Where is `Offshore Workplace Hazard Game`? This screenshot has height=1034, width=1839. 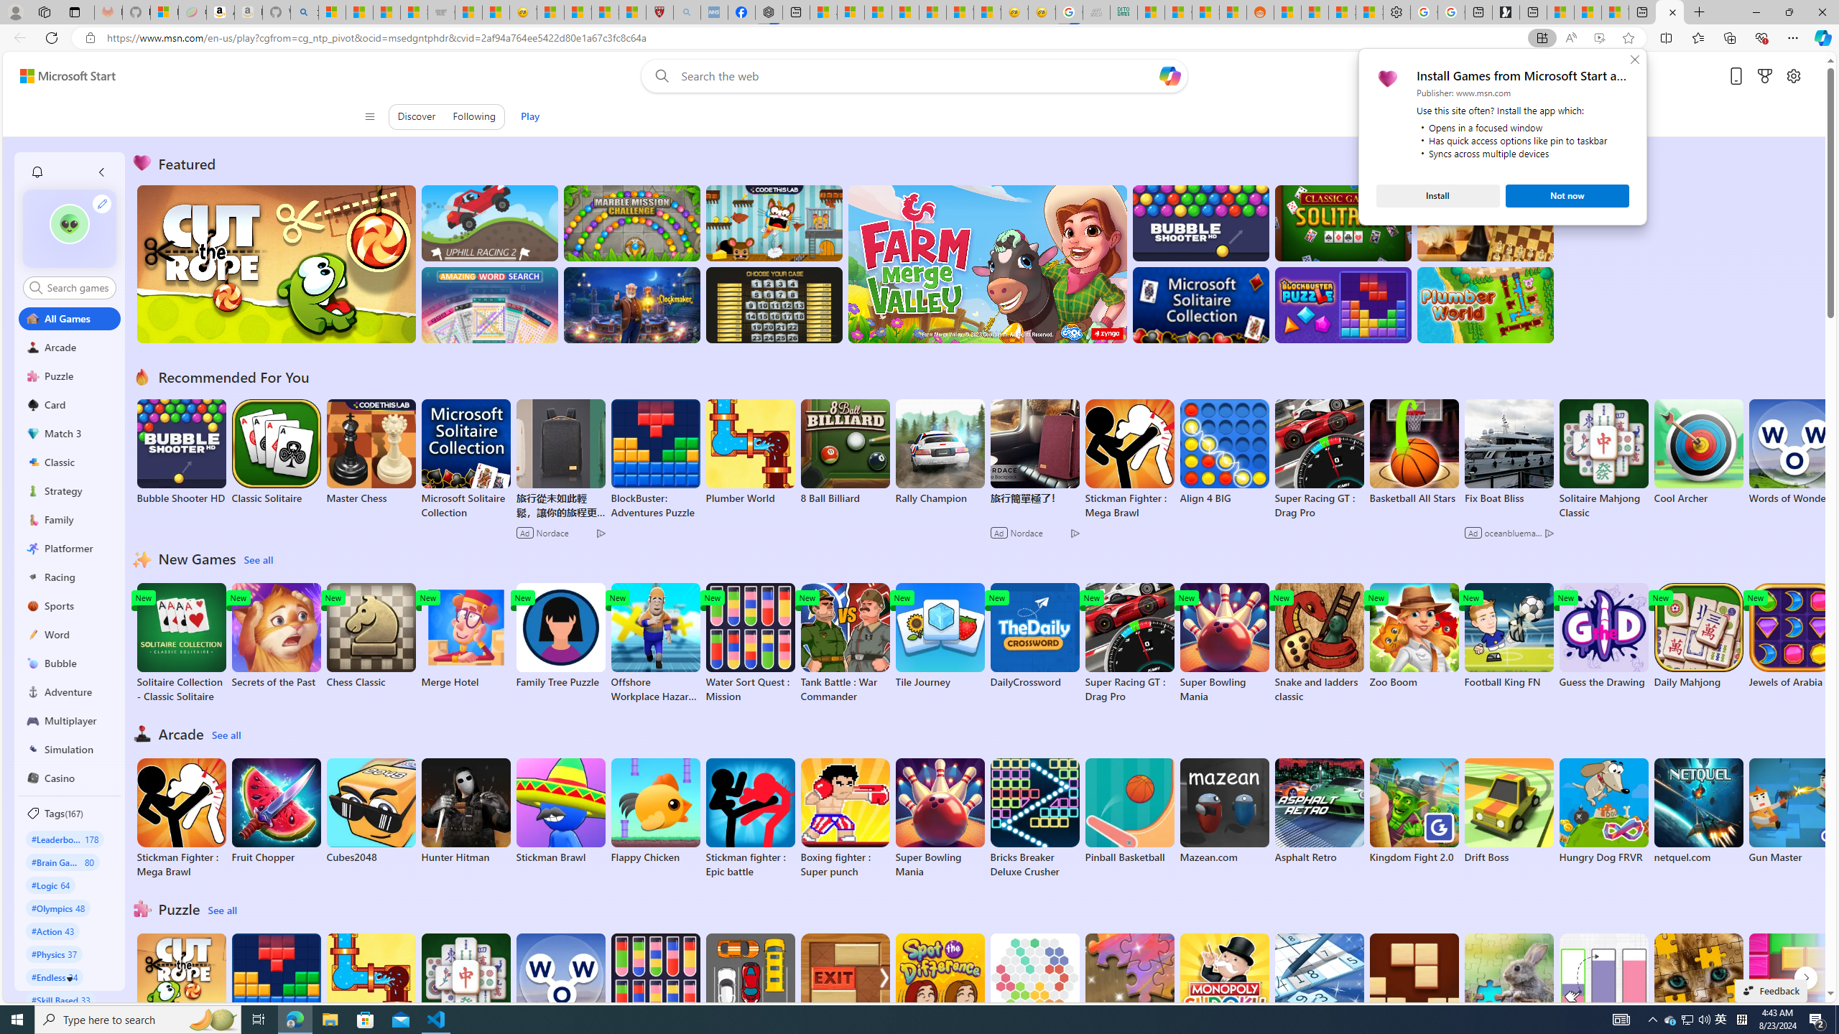
Offshore Workplace Hazard Game is located at coordinates (655, 643).